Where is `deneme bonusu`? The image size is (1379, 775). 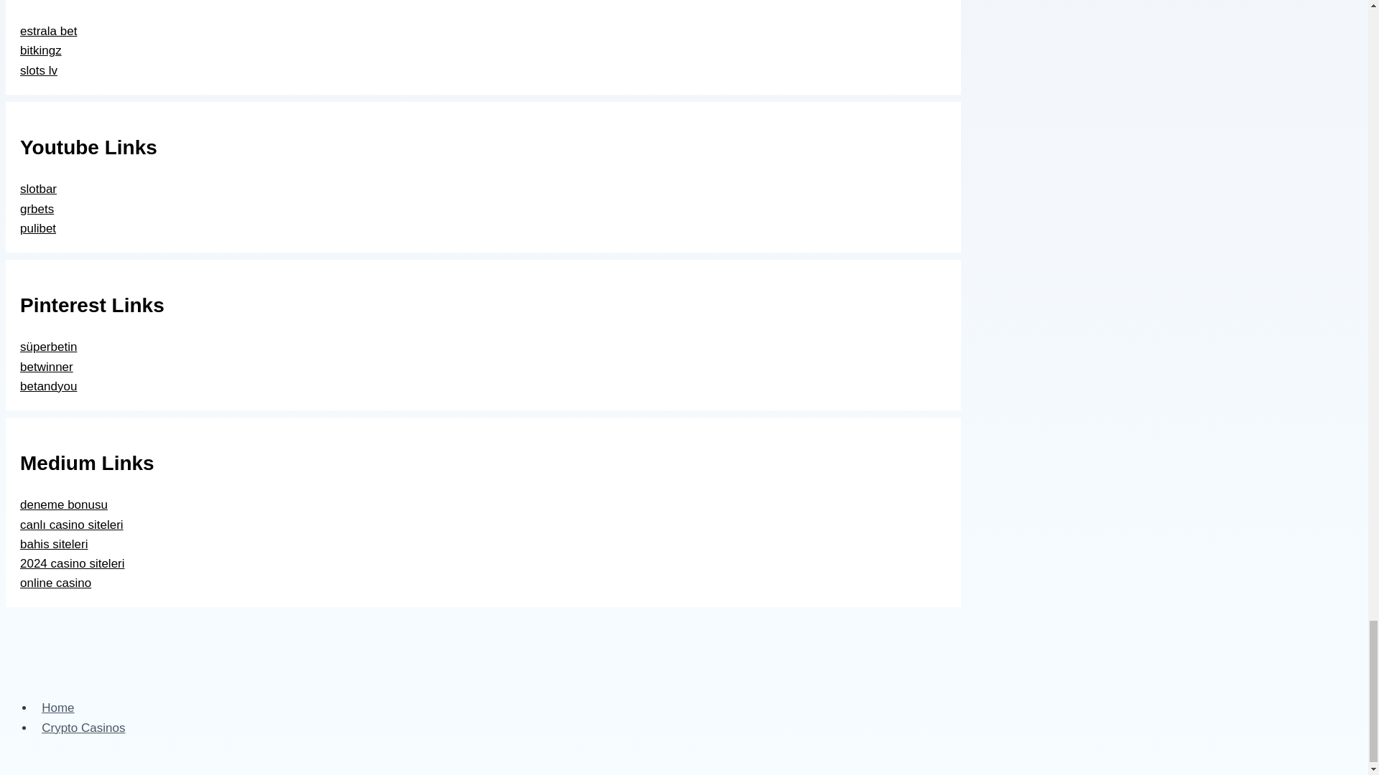
deneme bonusu is located at coordinates (63, 504).